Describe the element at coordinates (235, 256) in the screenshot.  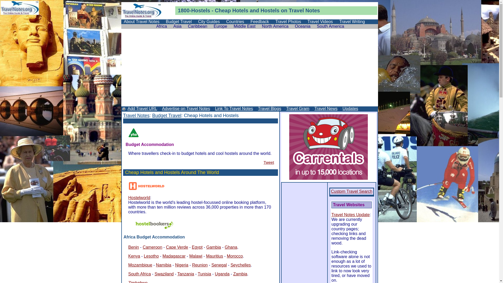
I see `Morocco` at that location.